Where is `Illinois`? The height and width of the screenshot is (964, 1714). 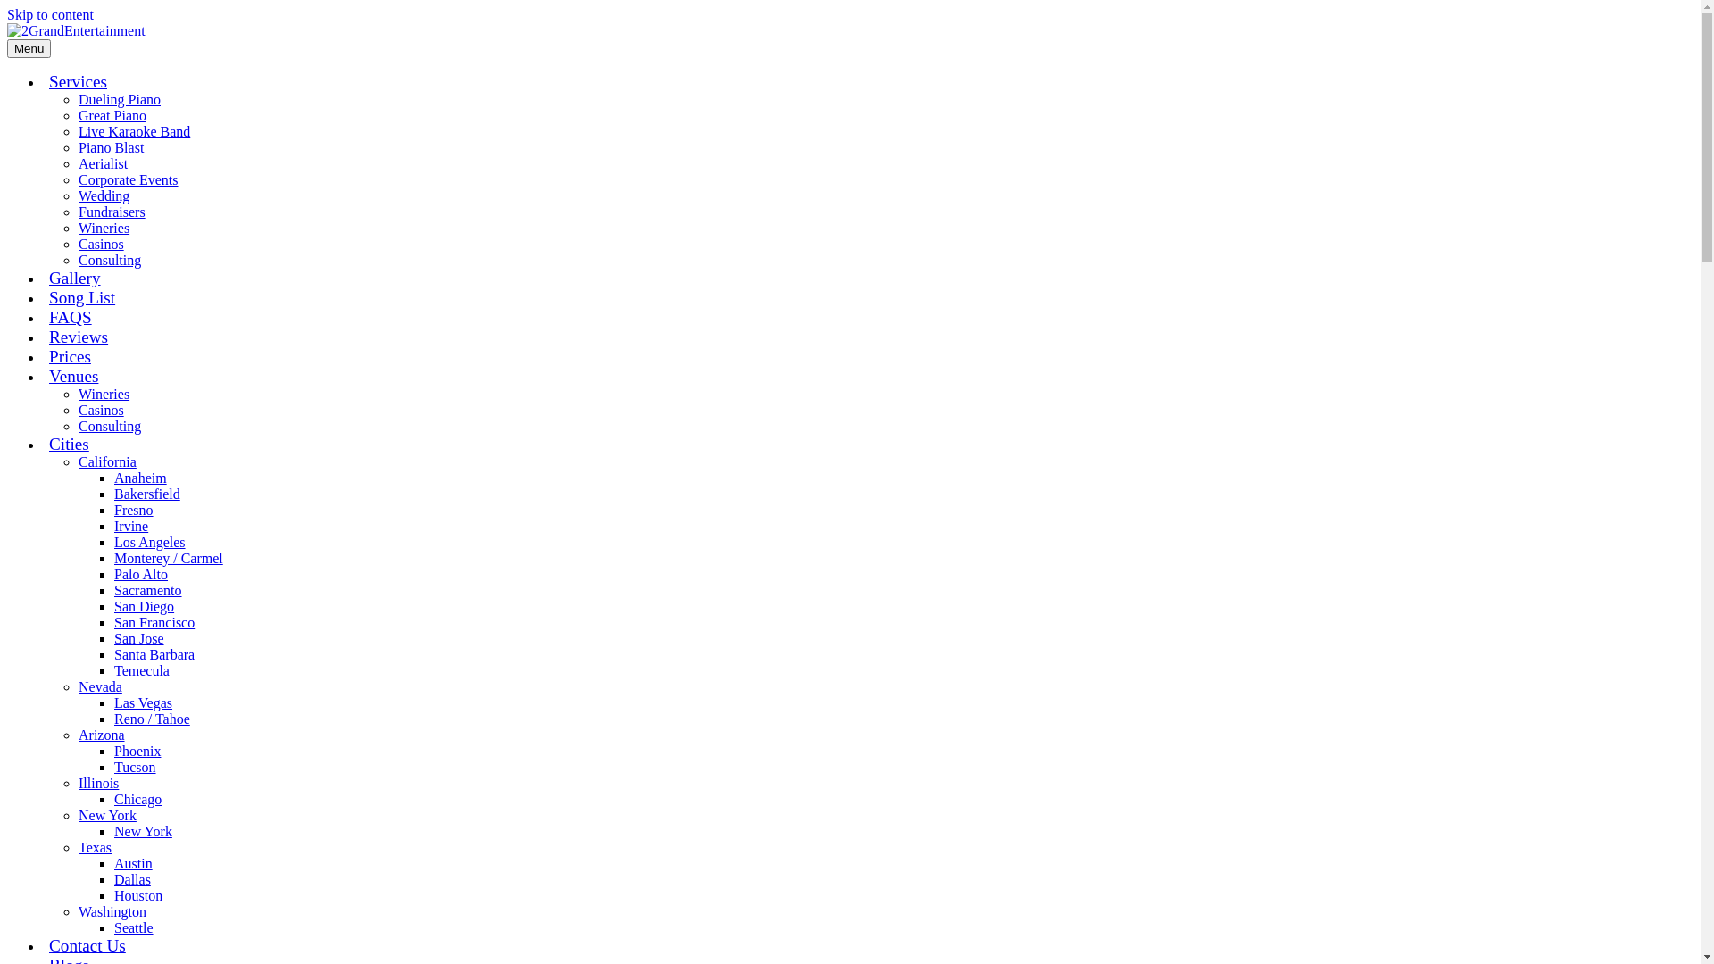
Illinois is located at coordinates (98, 784).